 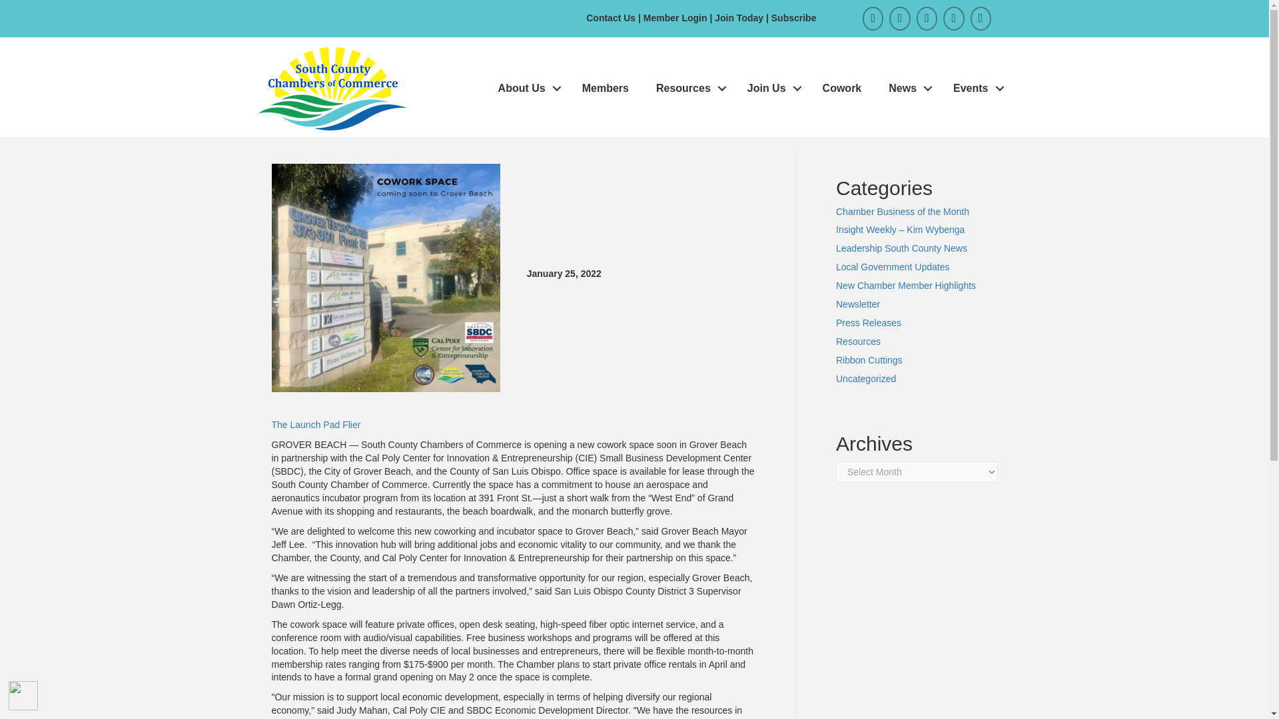 I want to click on south-county-chambers-logo-no-cities, so click(x=332, y=88).